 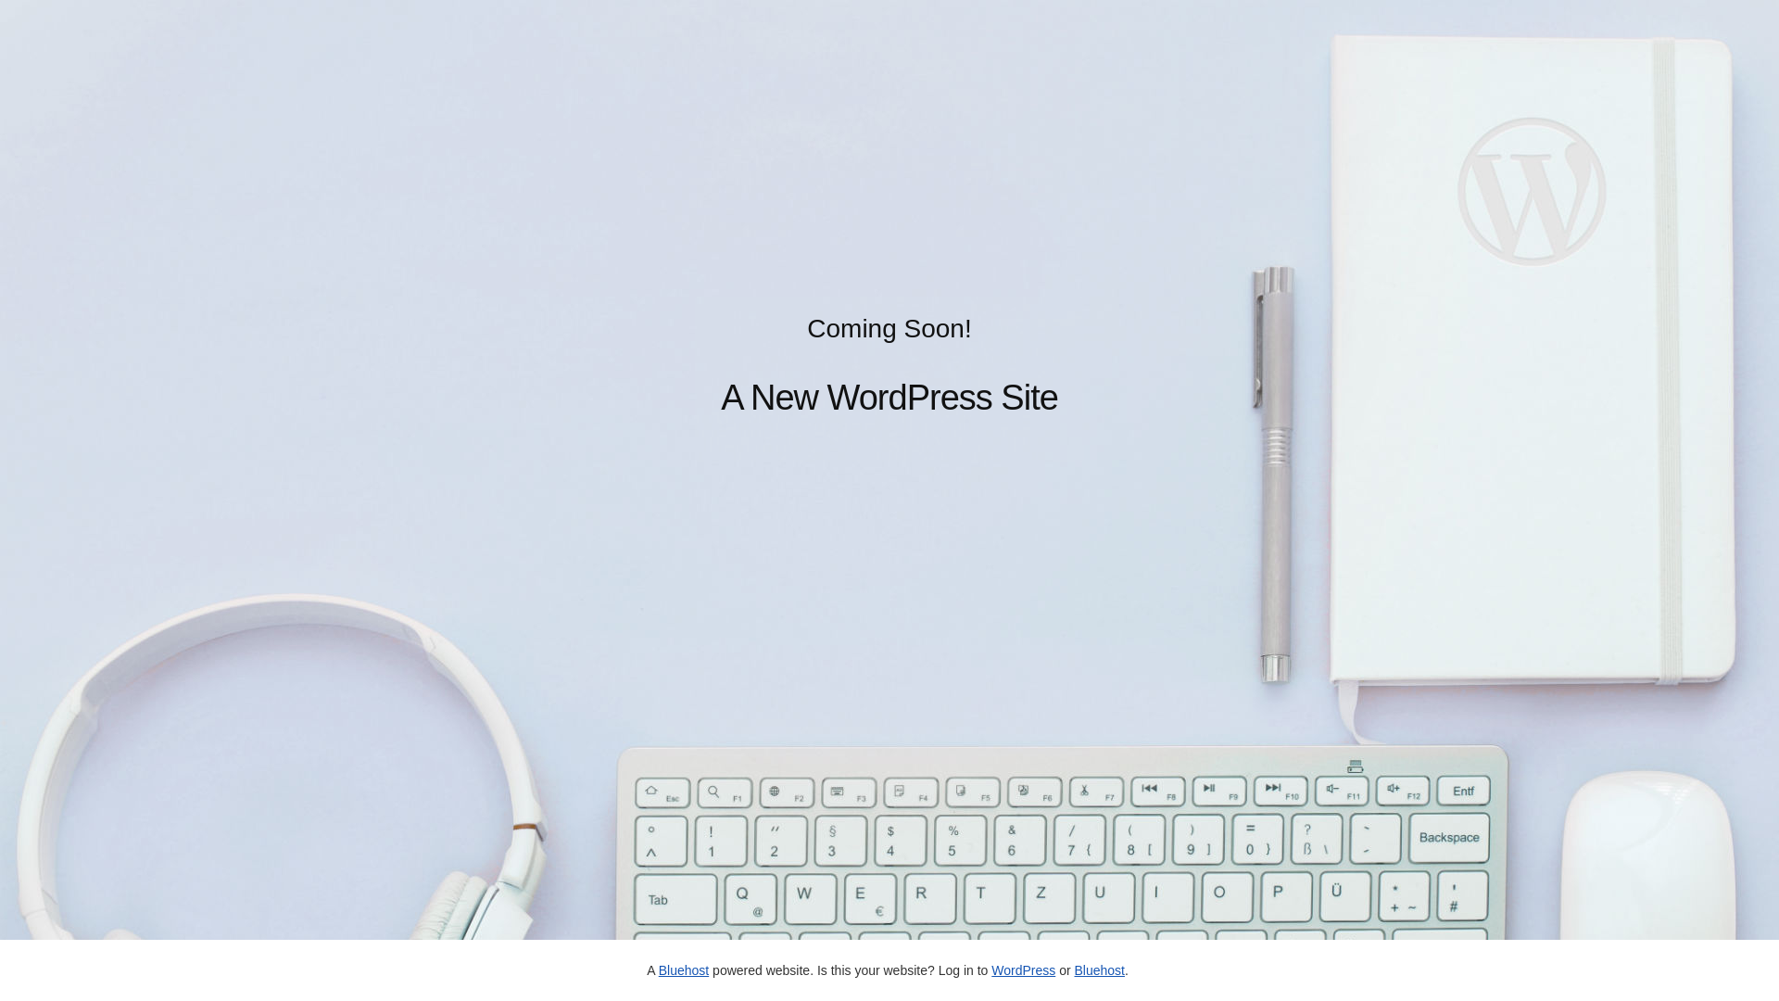 What do you see at coordinates (684, 970) in the screenshot?
I see `Bluehost` at bounding box center [684, 970].